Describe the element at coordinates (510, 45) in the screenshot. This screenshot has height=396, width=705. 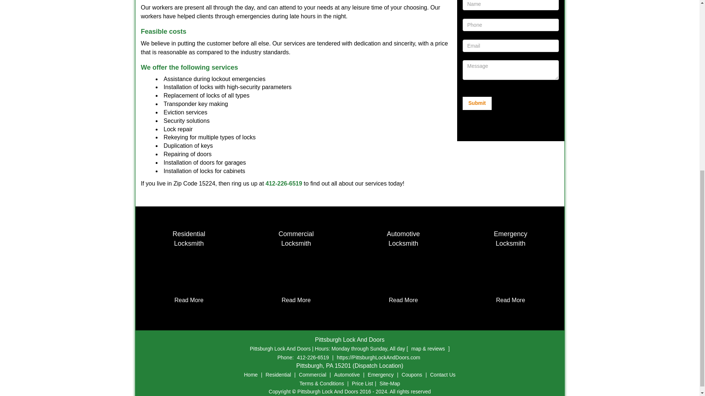
I see `Email Field required` at that location.